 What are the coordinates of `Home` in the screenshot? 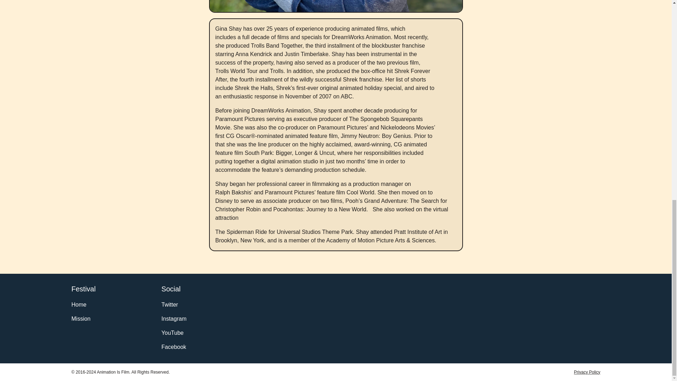 It's located at (108, 304).